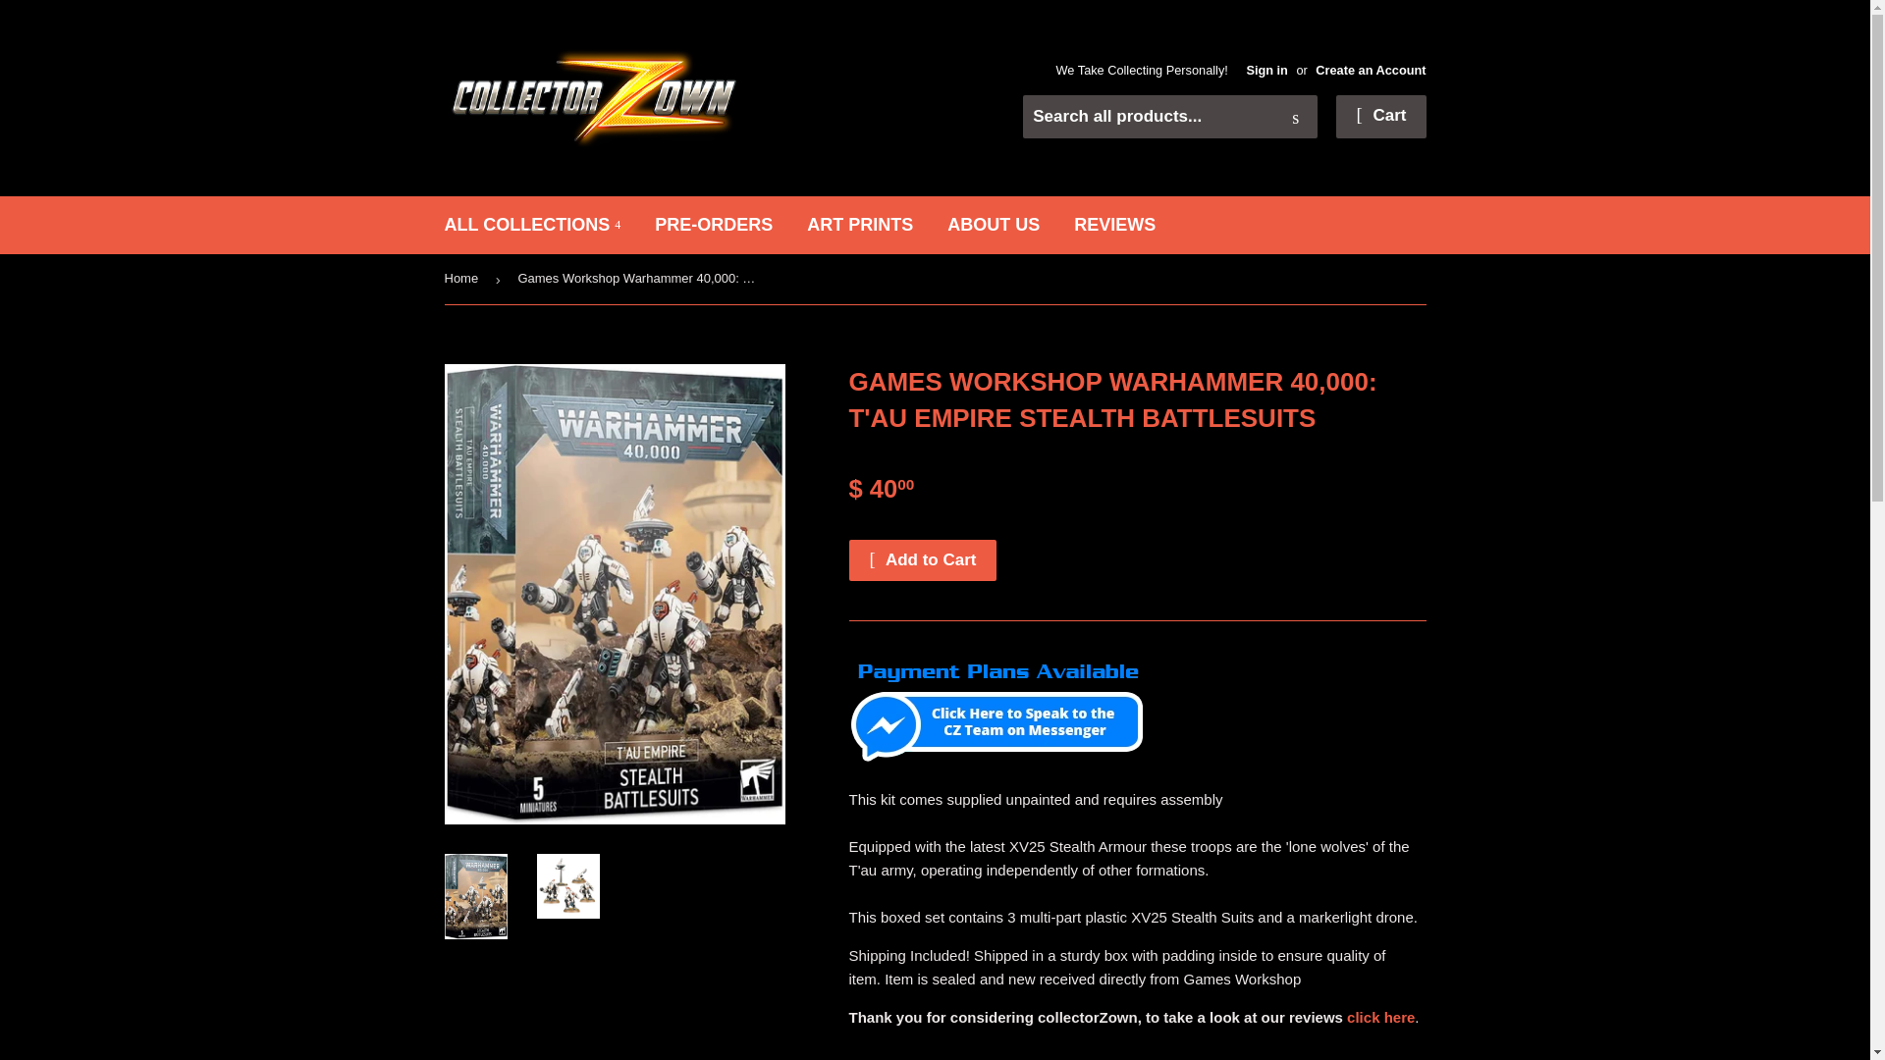 Image resolution: width=1885 pixels, height=1060 pixels. Describe the element at coordinates (463, 279) in the screenshot. I see `Home` at that location.